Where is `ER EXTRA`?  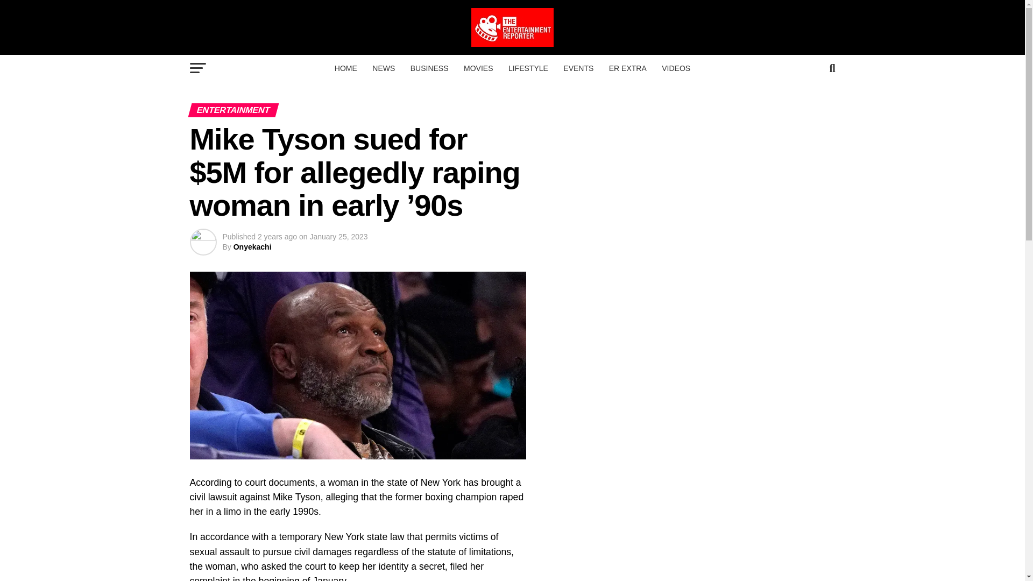 ER EXTRA is located at coordinates (627, 68).